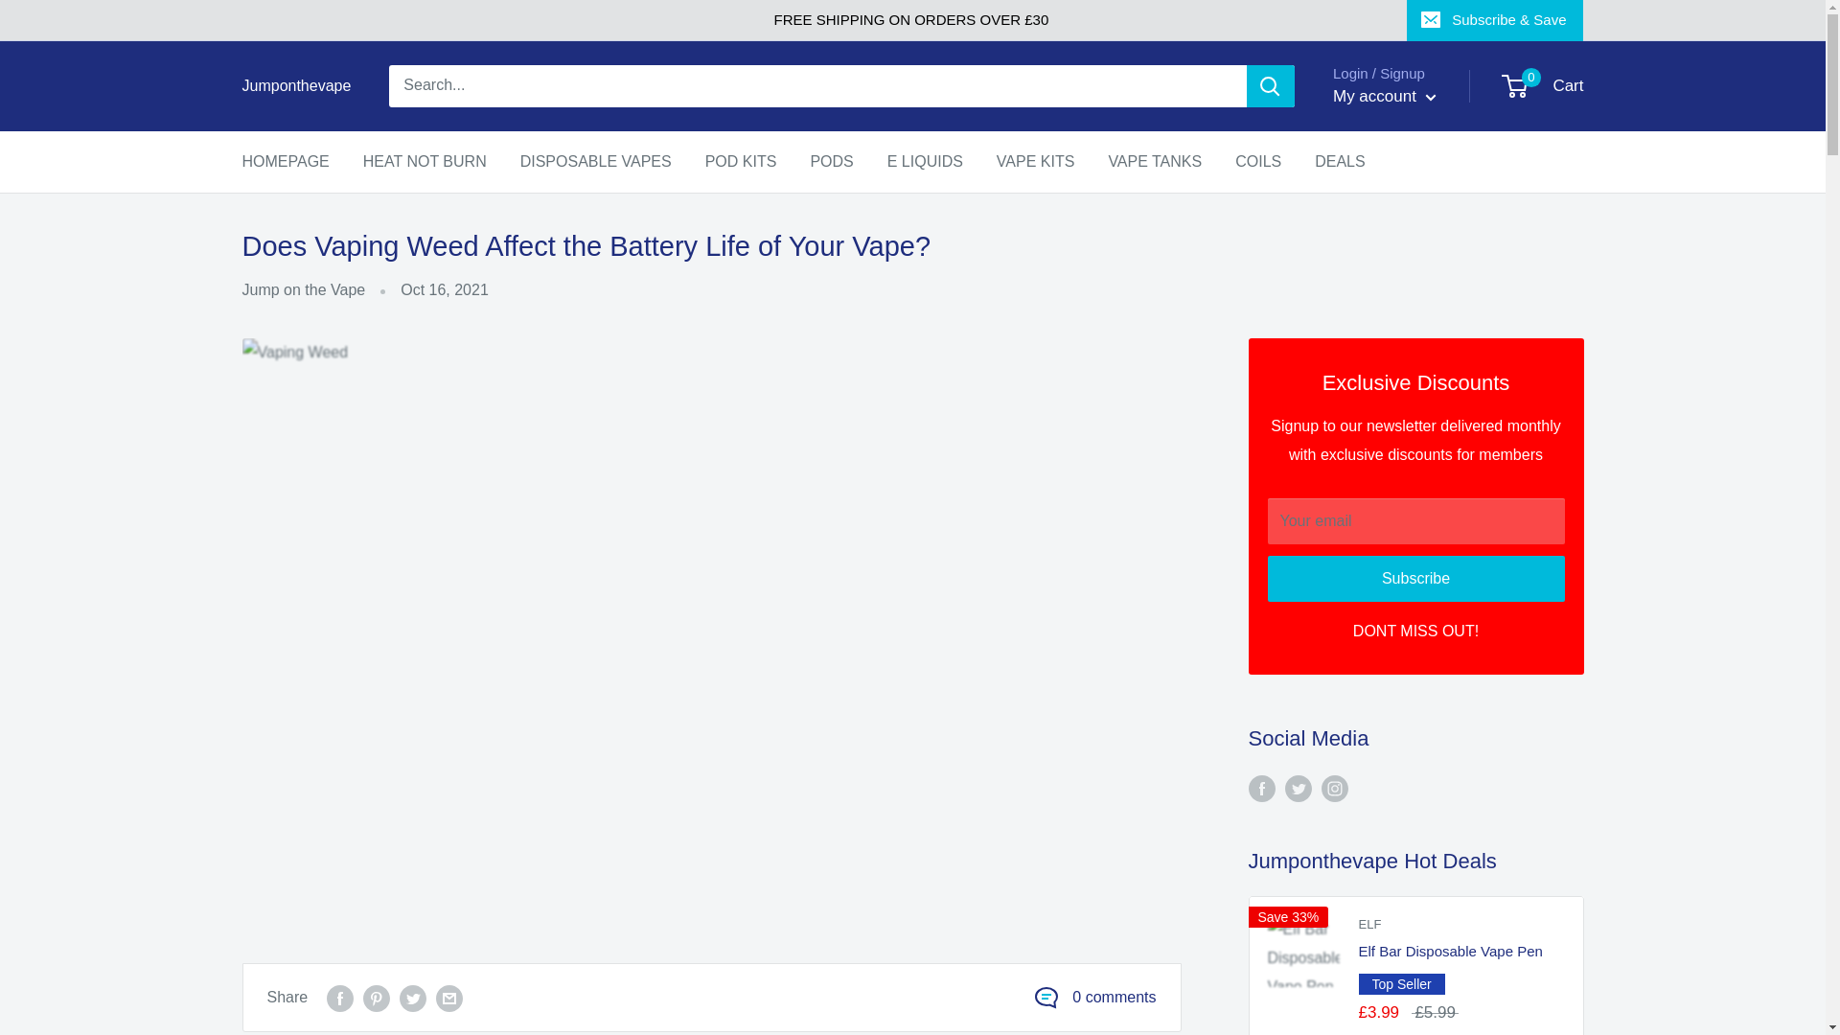  What do you see at coordinates (831, 161) in the screenshot?
I see `My account` at bounding box center [831, 161].